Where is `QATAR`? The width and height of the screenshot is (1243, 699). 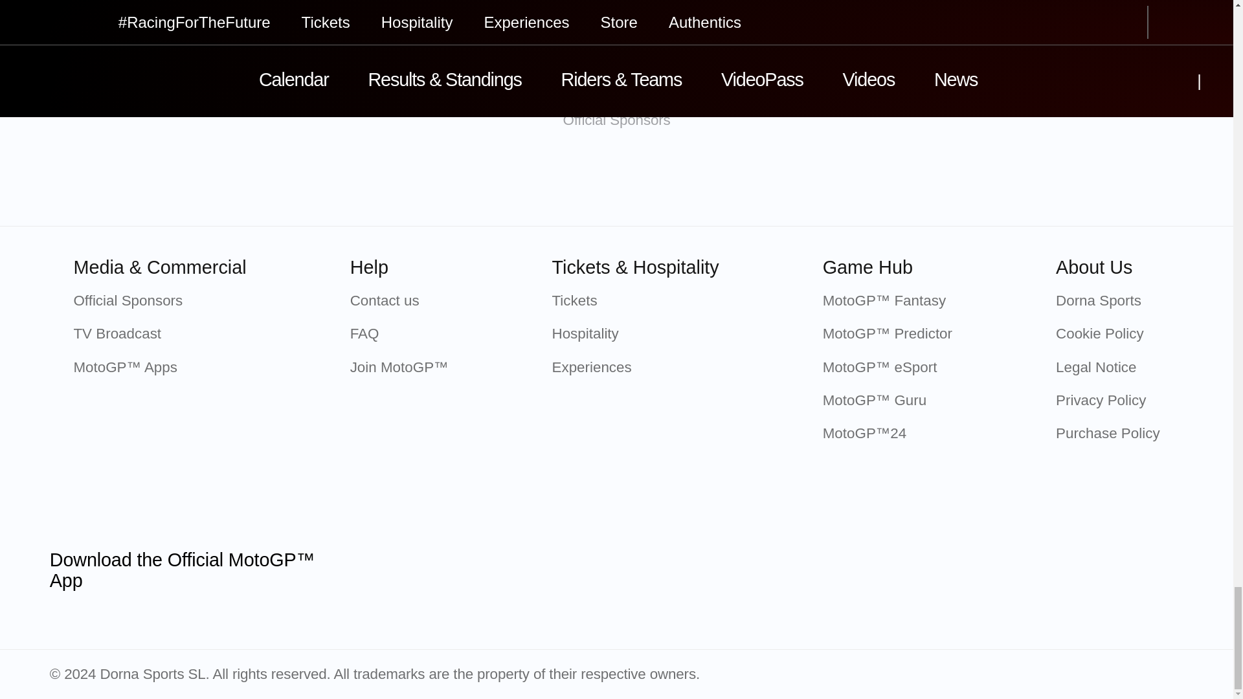
QATAR is located at coordinates (274, 181).